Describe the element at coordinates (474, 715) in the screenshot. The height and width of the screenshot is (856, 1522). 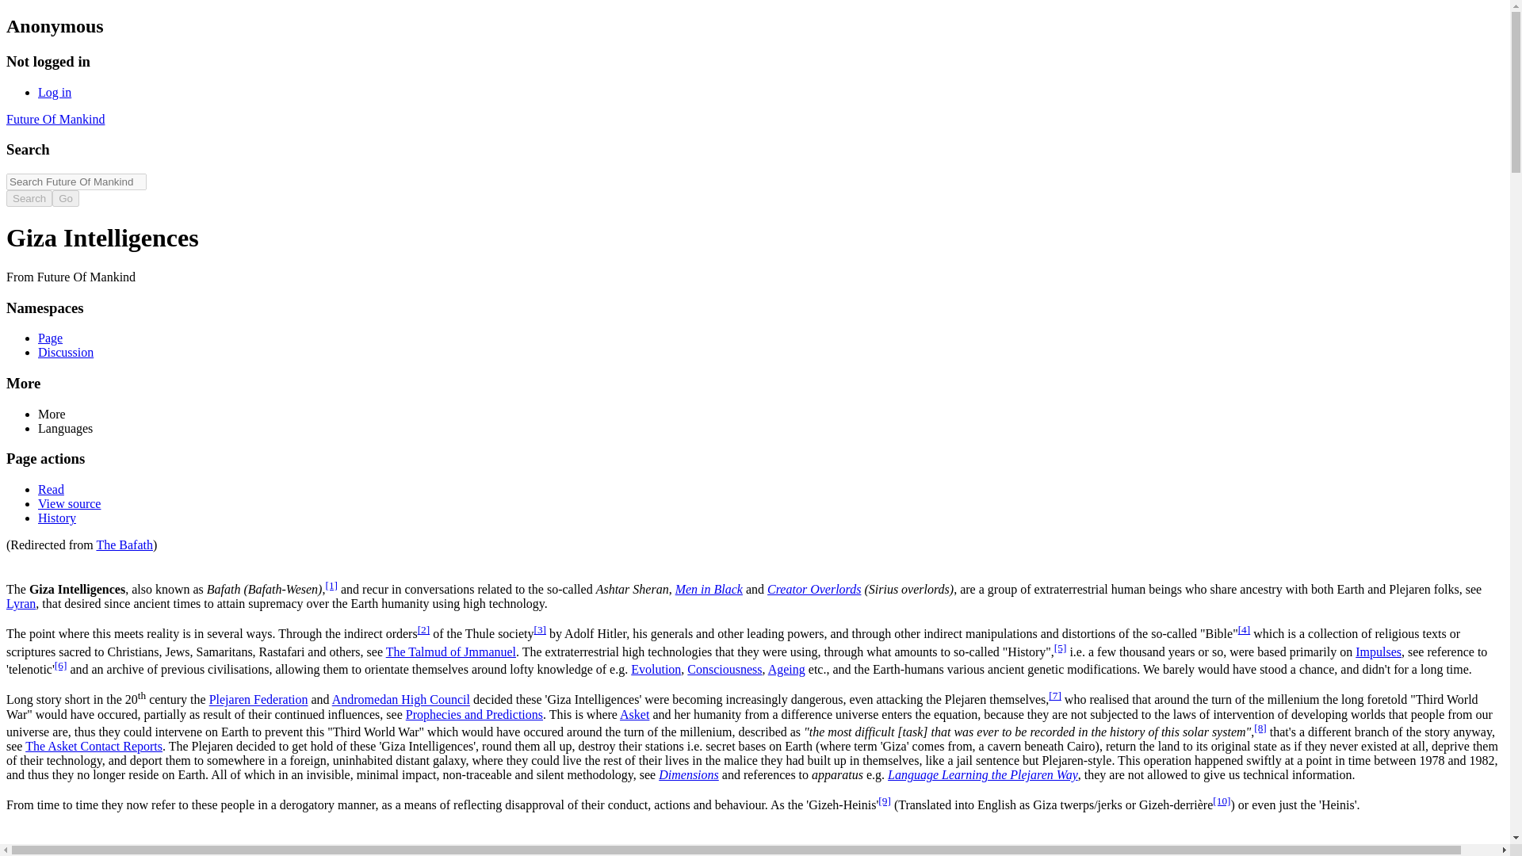
I see `Prophecies and Predictions` at that location.